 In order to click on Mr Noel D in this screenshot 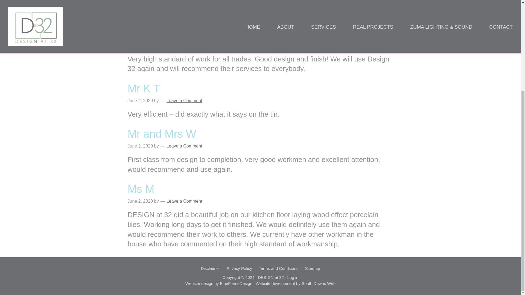, I will do `click(152, 33)`.